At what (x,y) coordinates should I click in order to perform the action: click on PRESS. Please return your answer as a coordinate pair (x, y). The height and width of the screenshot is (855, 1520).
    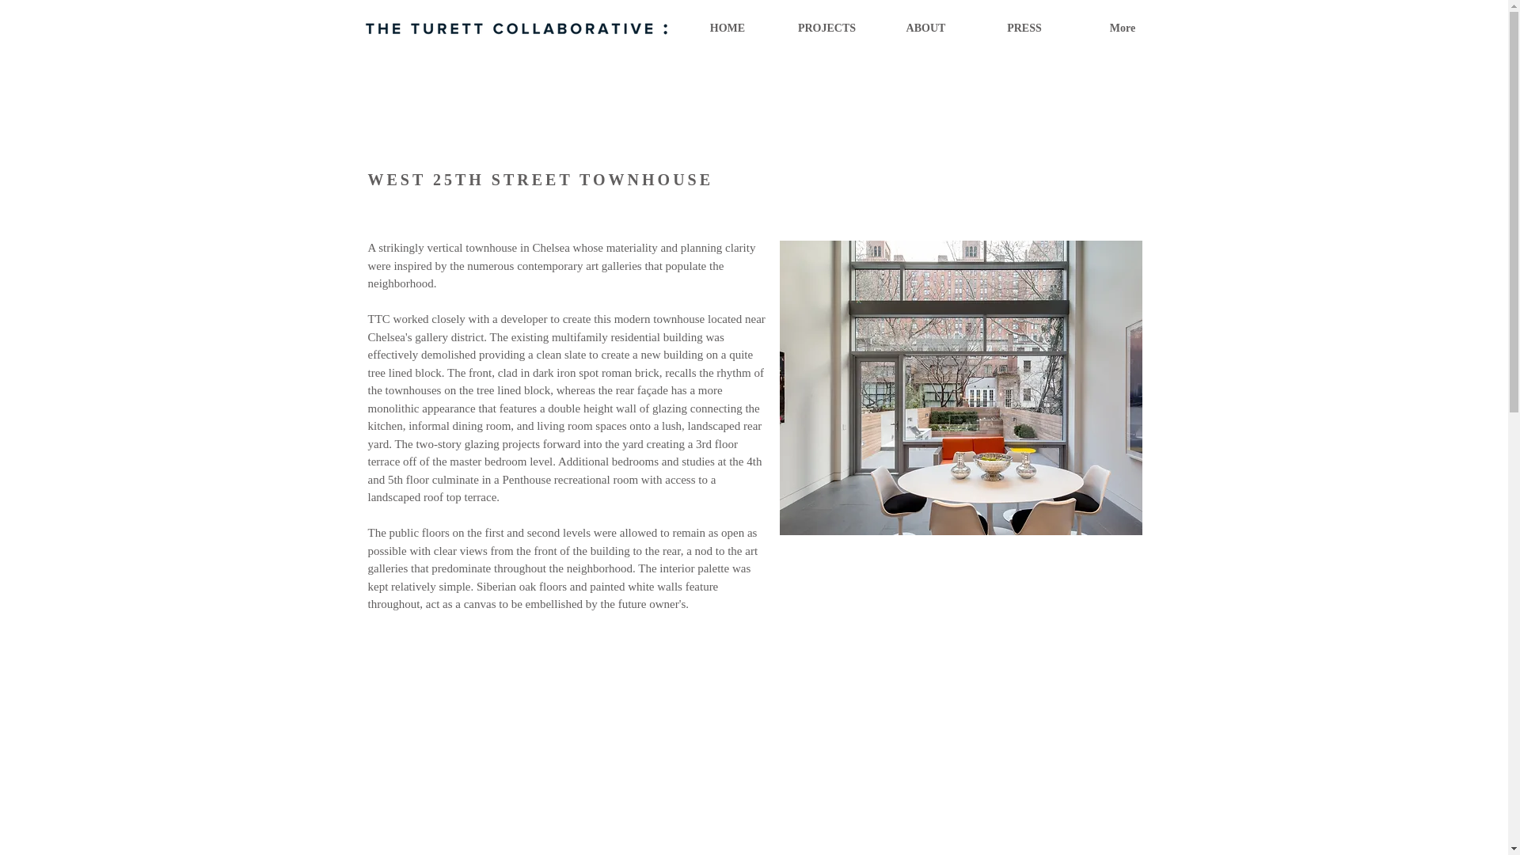
    Looking at the image, I should click on (1024, 28).